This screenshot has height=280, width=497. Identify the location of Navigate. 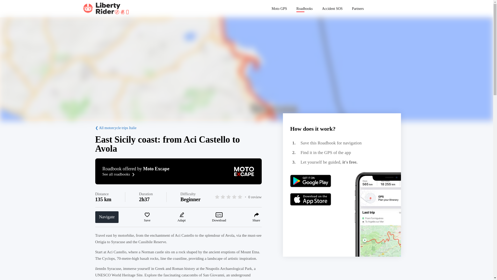
(107, 217).